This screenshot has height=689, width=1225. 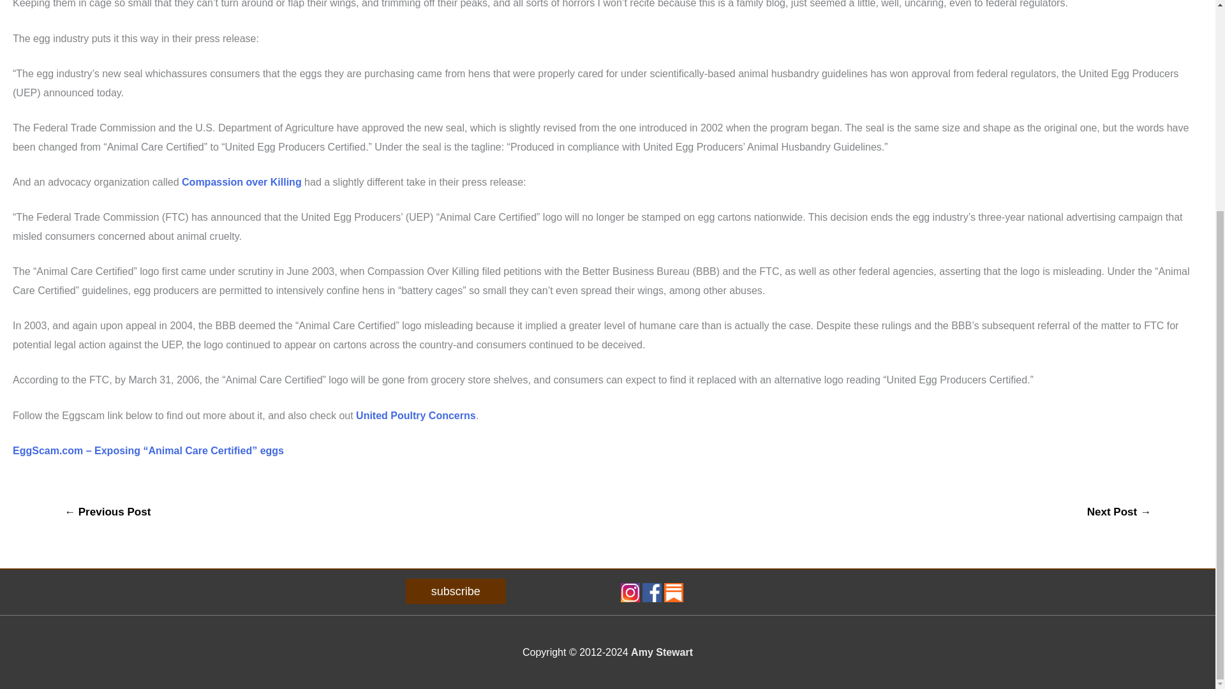 I want to click on Amy Stewart on Instagram, so click(x=629, y=592).